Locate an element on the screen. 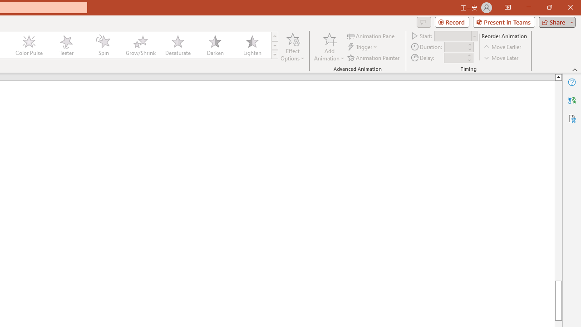 The height and width of the screenshot is (327, 581). Less is located at coordinates (469, 60).